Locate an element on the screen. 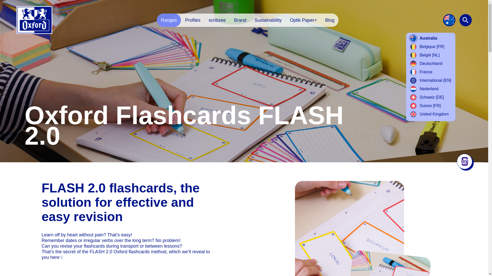 The width and height of the screenshot is (492, 276). Compatible with scribzee is located at coordinates (465, 162).